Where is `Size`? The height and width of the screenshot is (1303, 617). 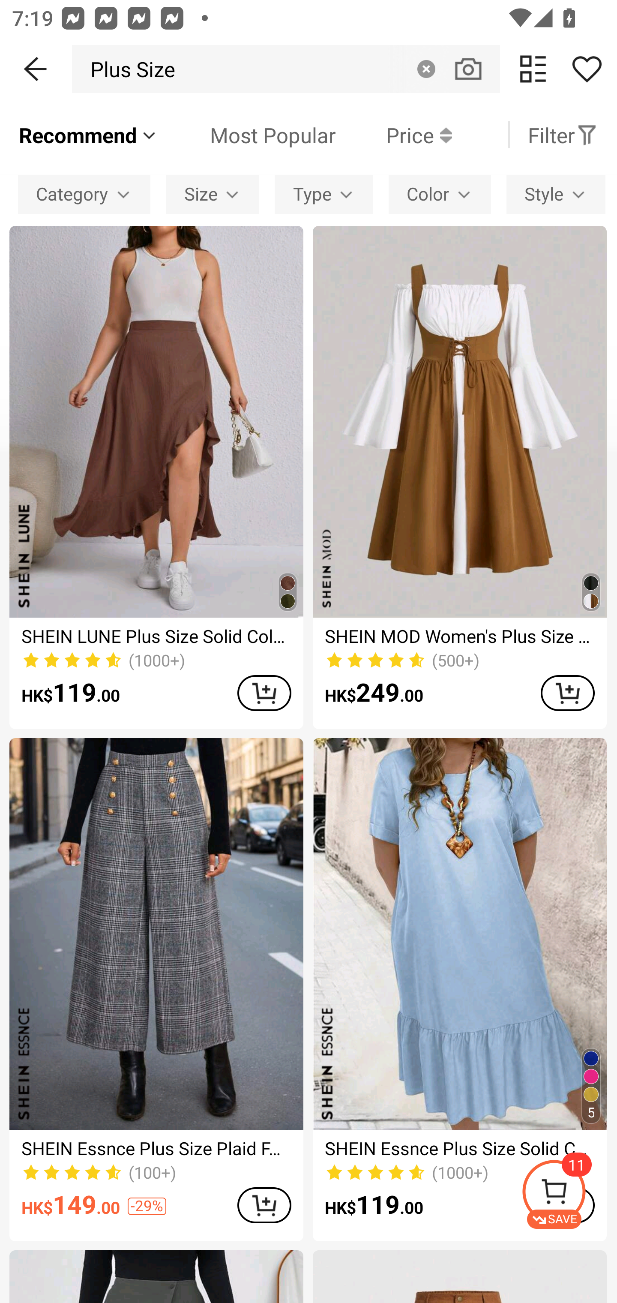 Size is located at coordinates (213, 194).